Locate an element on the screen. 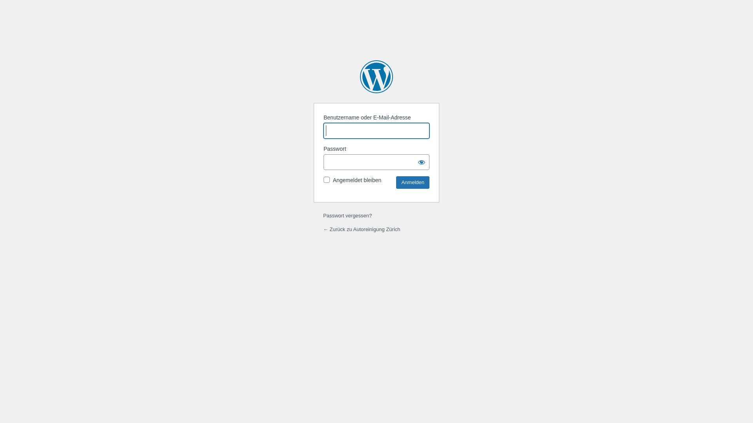 The height and width of the screenshot is (423, 753). Powered by WordPress is located at coordinates (376, 77).